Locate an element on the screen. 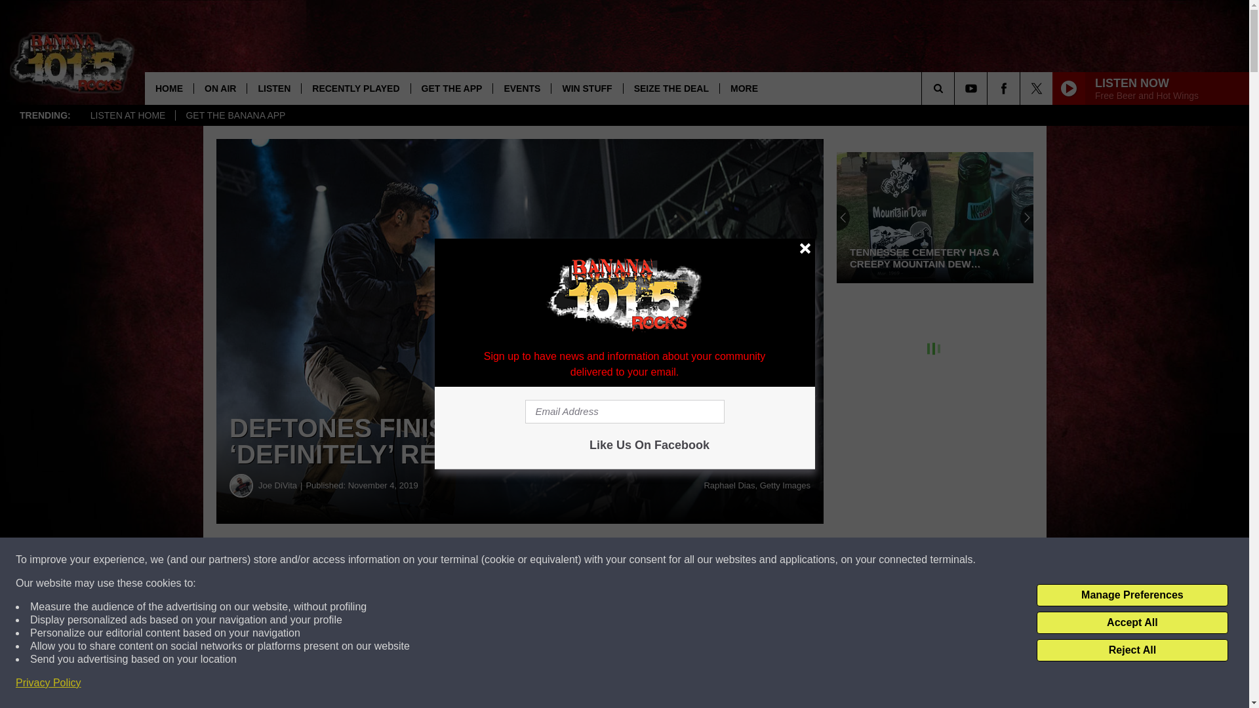  LISTEN is located at coordinates (273, 88).